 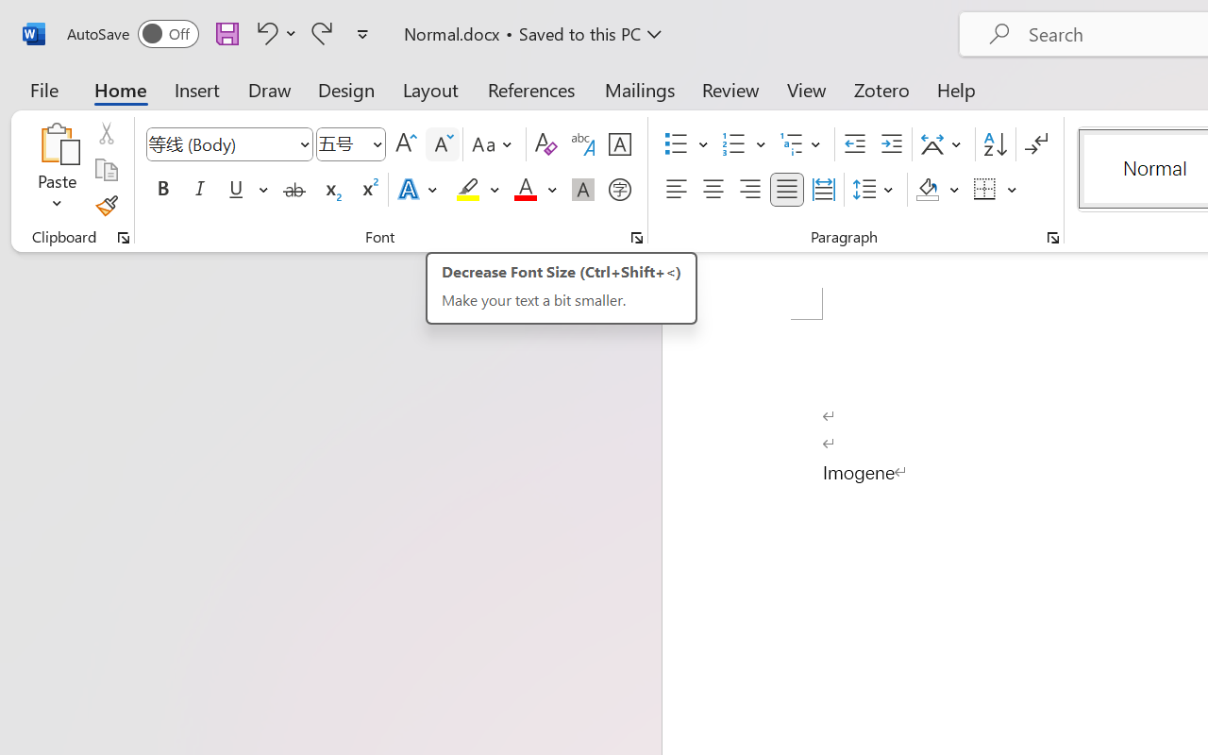 I want to click on Decrease Indent, so click(x=855, y=144).